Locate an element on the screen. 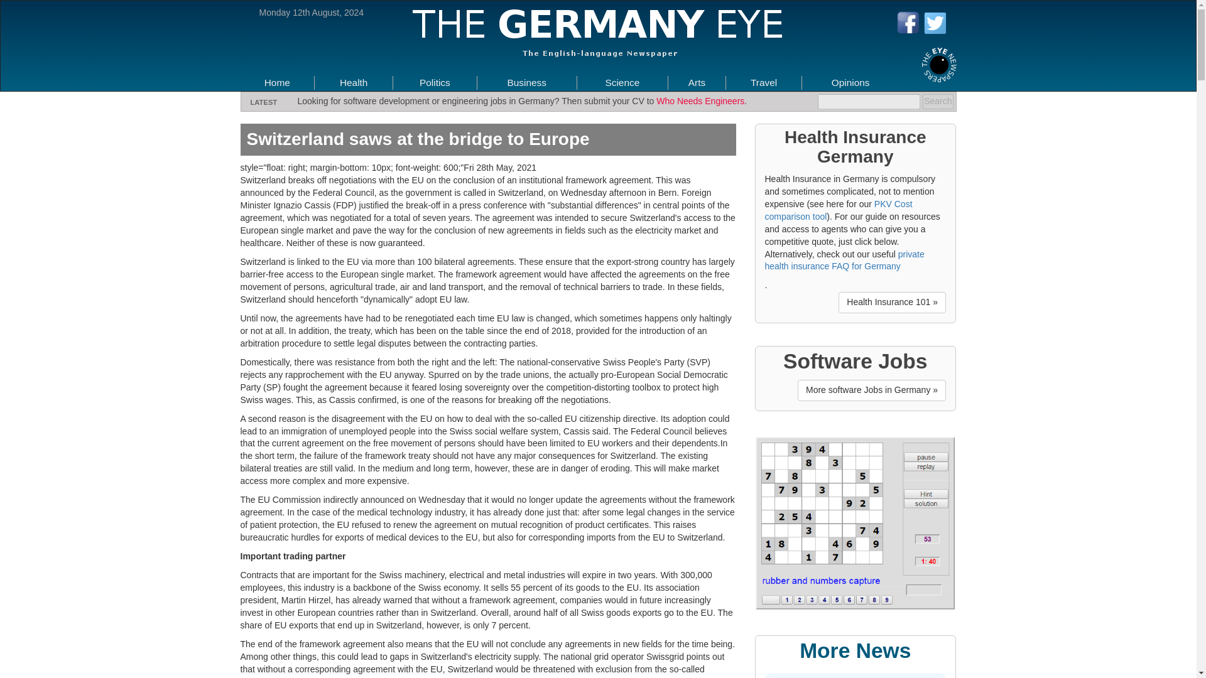 This screenshot has height=678, width=1206. Travel is located at coordinates (763, 82).